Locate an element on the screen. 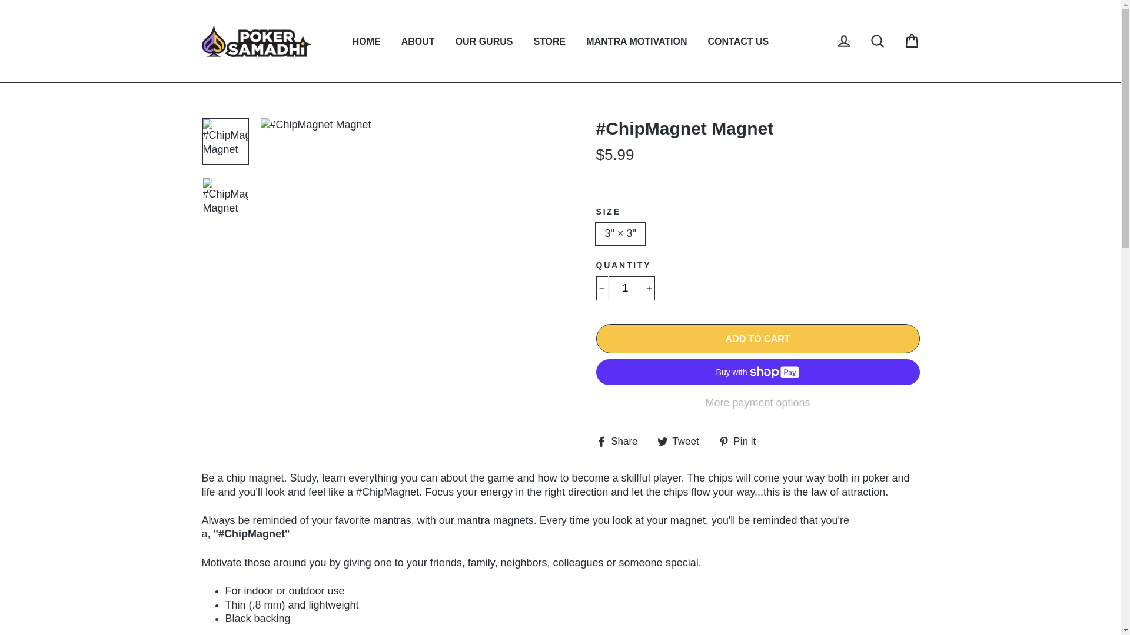 Image resolution: width=1130 pixels, height=635 pixels. Pin on Pinterest is located at coordinates (742, 441).